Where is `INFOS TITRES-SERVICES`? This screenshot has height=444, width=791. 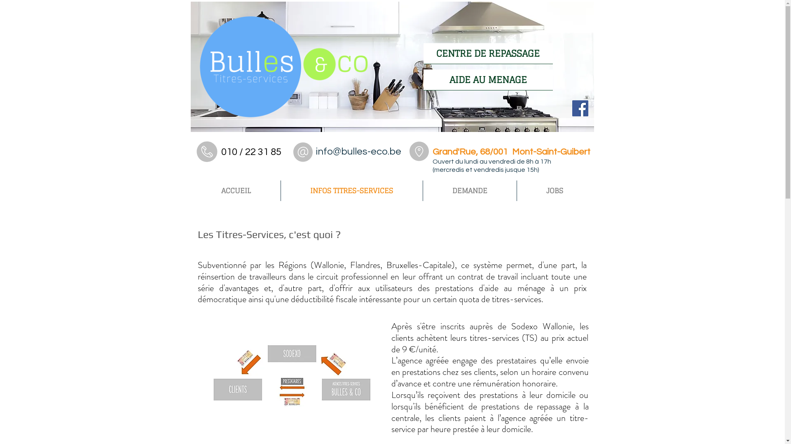 INFOS TITRES-SERVICES is located at coordinates (352, 191).